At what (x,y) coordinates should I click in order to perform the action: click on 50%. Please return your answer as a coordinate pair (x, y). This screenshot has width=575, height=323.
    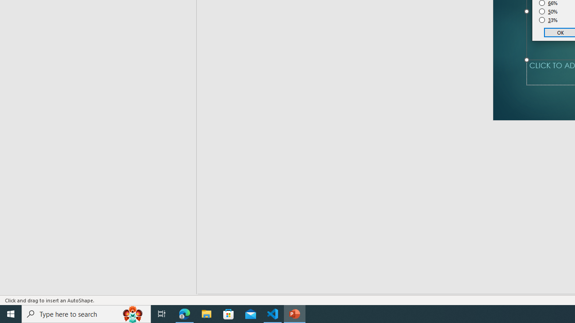
    Looking at the image, I should click on (548, 12).